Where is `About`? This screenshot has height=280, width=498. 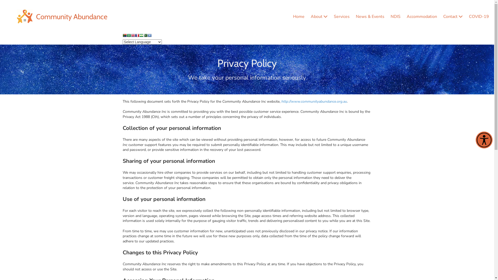
About is located at coordinates (319, 17).